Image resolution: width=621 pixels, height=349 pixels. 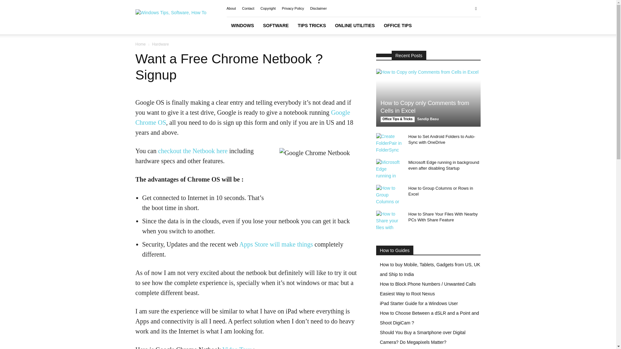 What do you see at coordinates (276, 25) in the screenshot?
I see `Free Productive Software` at bounding box center [276, 25].